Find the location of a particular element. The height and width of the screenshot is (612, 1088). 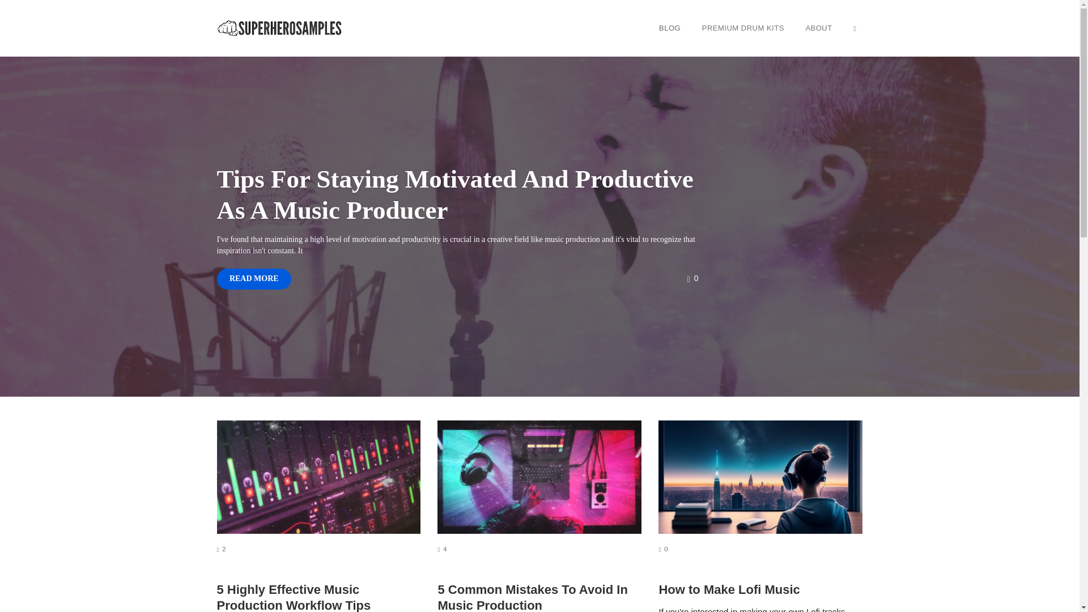

OPEN SEARCH FORM is located at coordinates (532, 597).